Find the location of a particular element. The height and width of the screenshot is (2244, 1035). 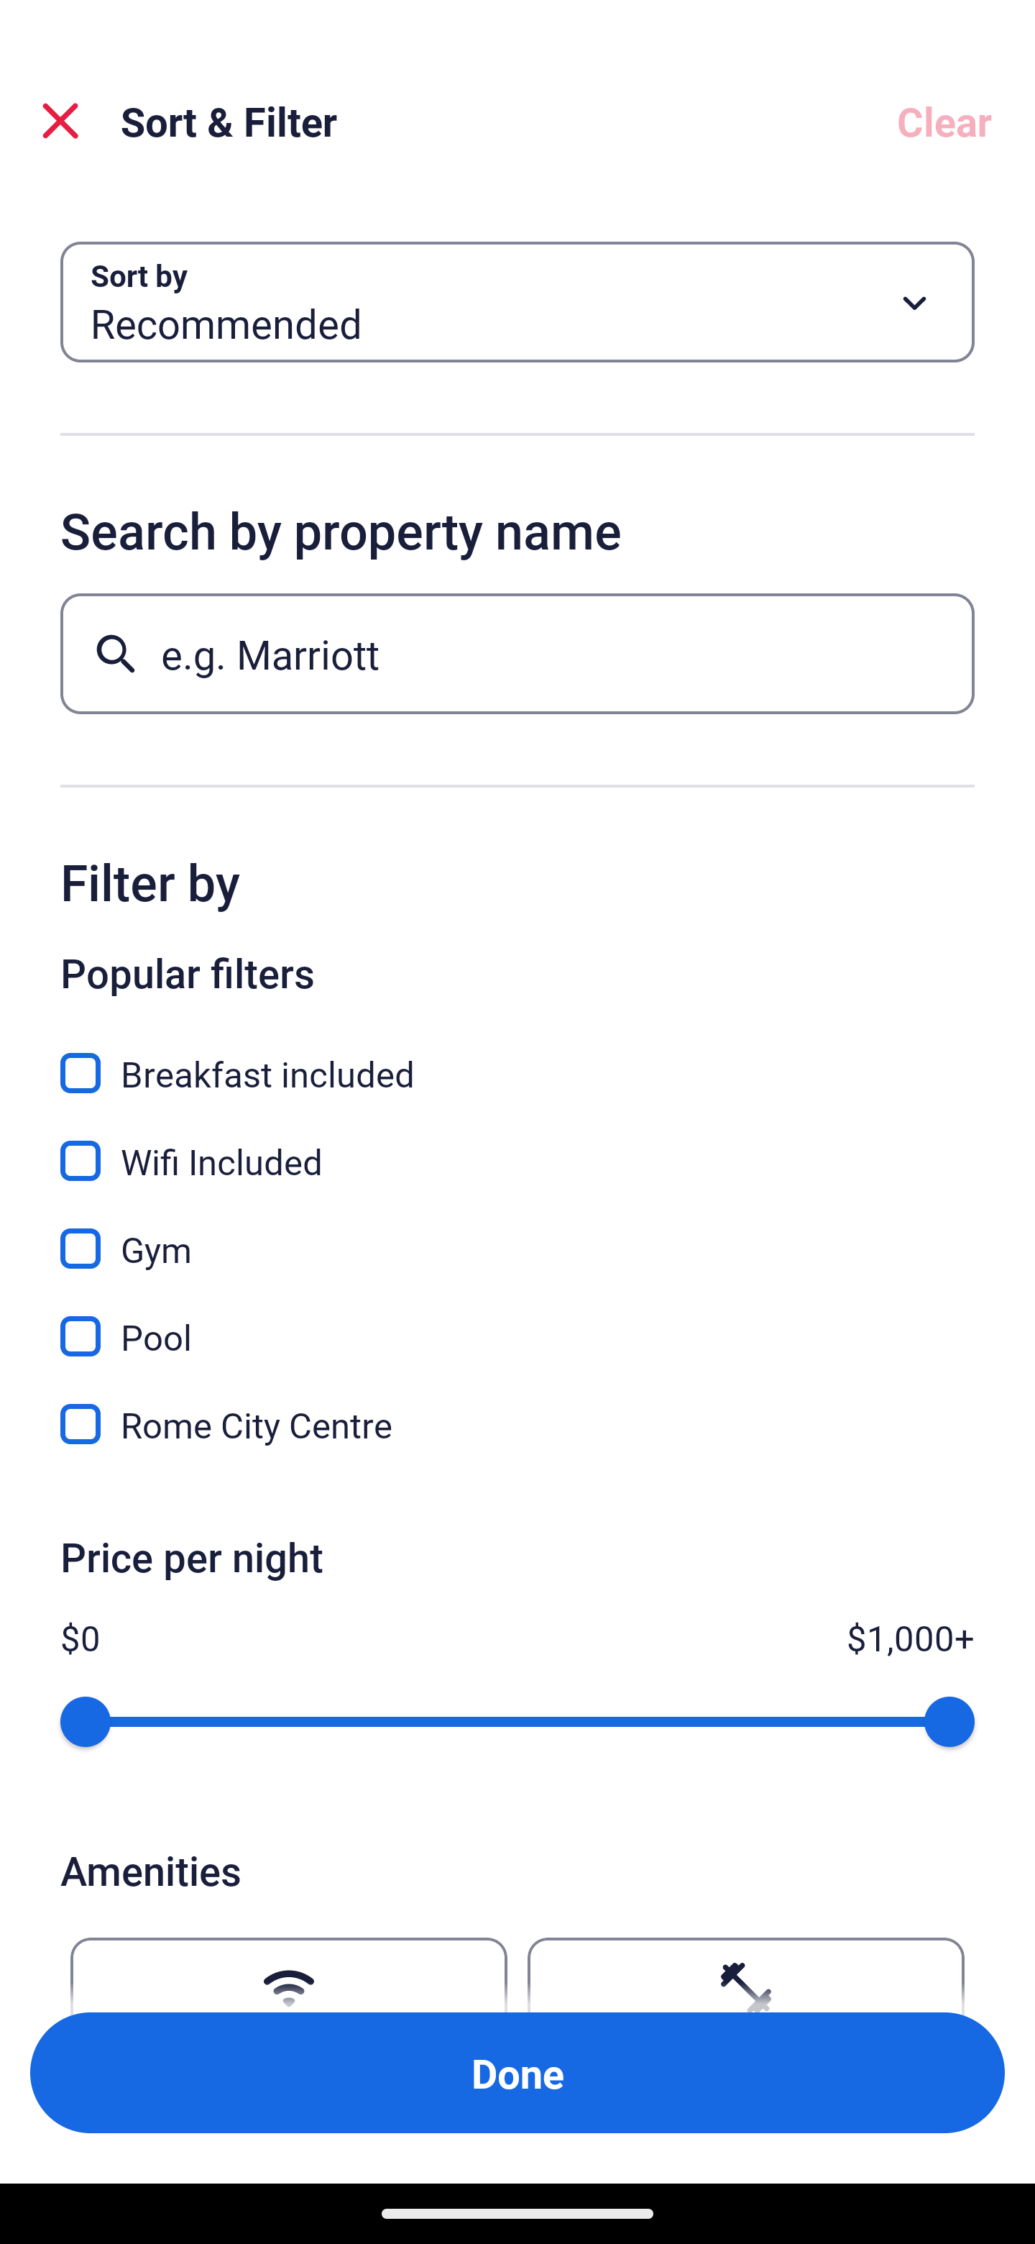

Clear is located at coordinates (944, 121).